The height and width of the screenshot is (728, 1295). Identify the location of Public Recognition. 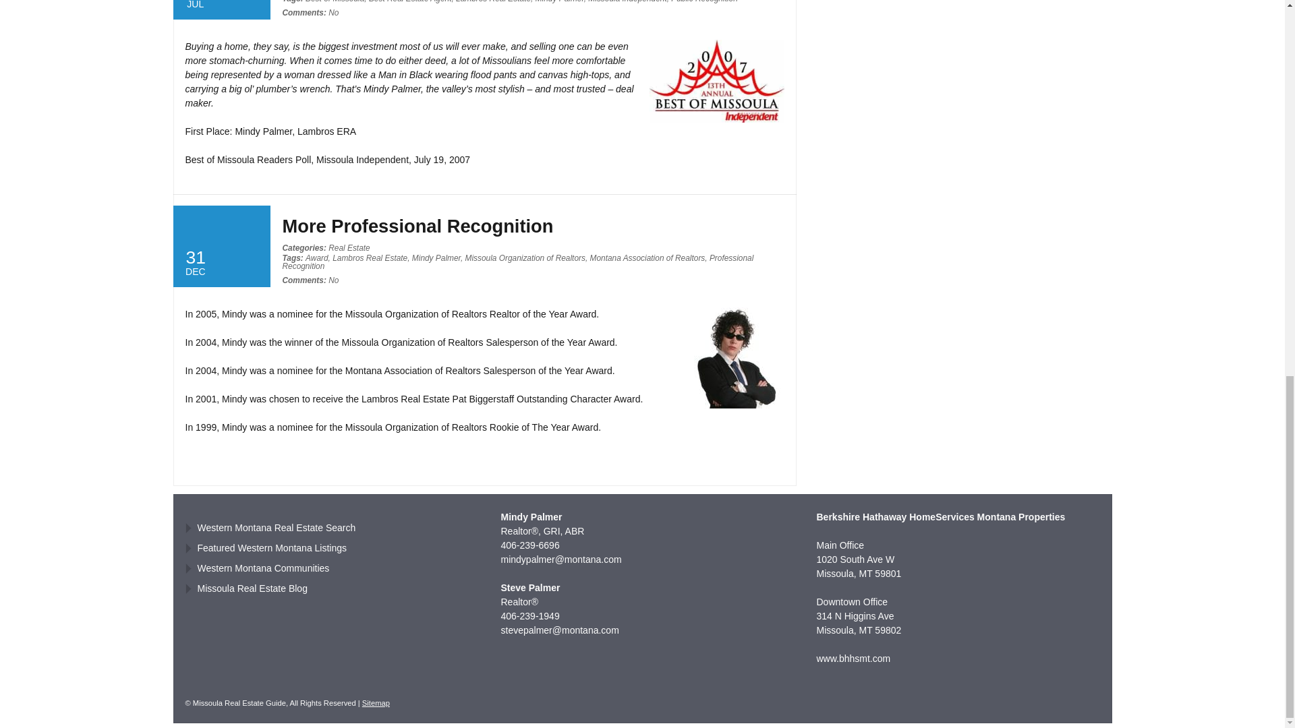
(704, 1).